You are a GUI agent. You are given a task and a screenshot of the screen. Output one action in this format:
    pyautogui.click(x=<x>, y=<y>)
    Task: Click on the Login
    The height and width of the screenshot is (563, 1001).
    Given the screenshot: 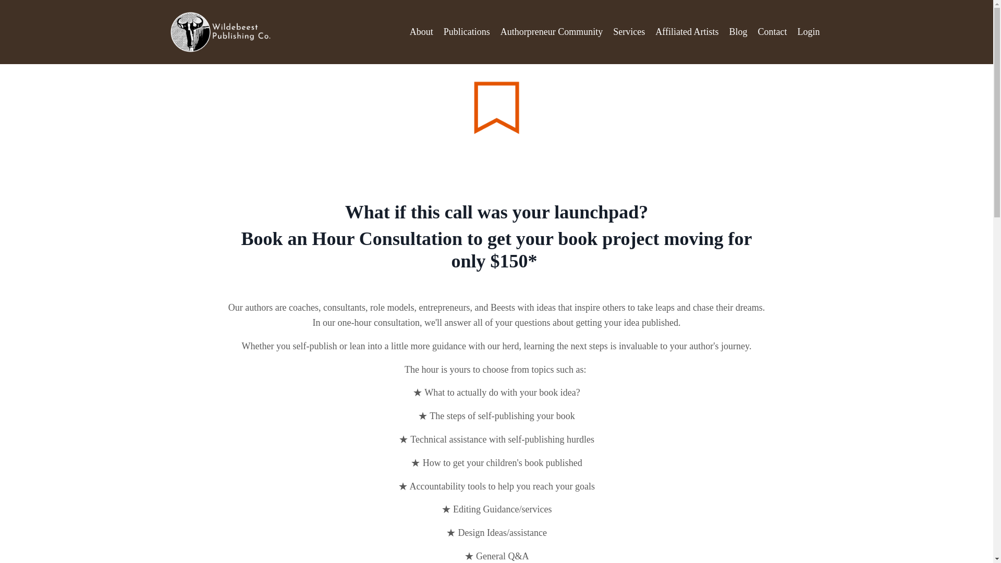 What is the action you would take?
    pyautogui.click(x=809, y=31)
    